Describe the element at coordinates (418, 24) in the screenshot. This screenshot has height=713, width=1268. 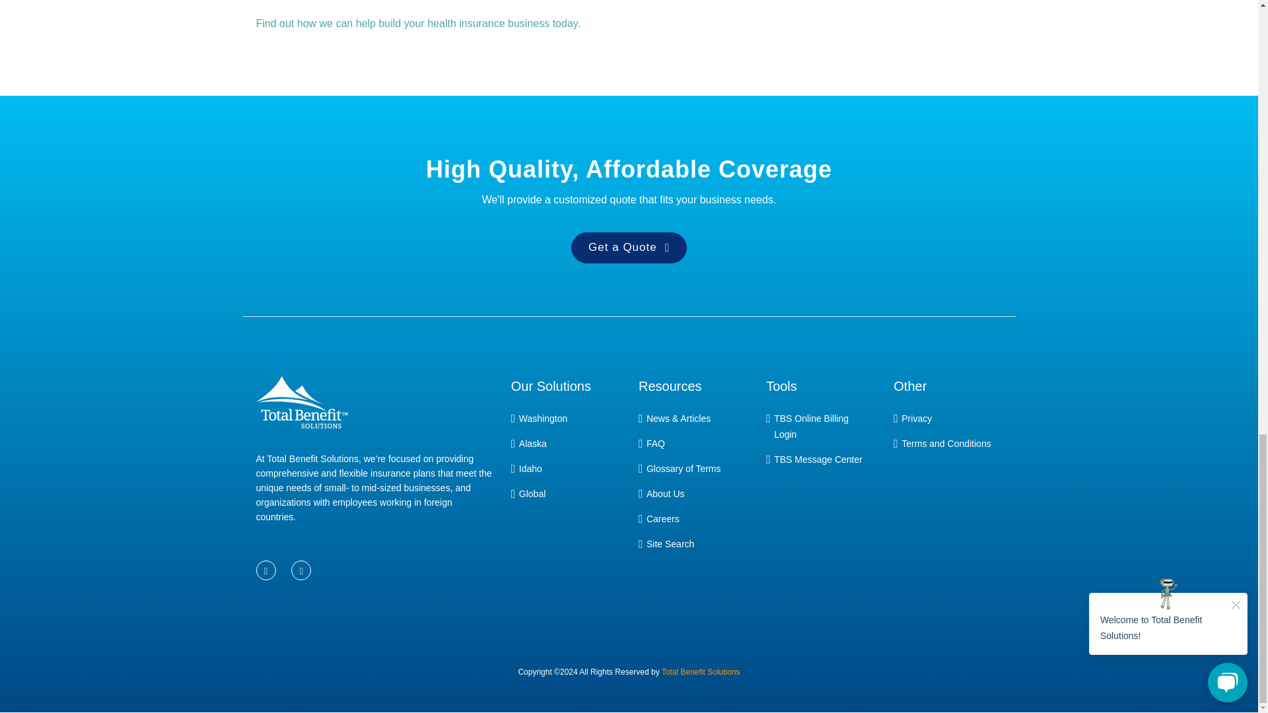
I see `Contact us` at that location.